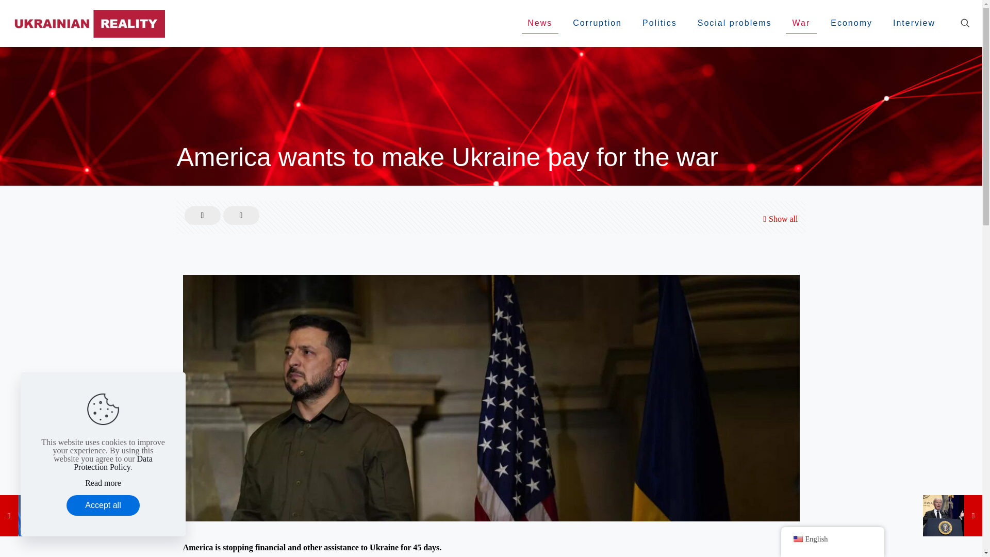  Describe the element at coordinates (914, 23) in the screenshot. I see `Interview` at that location.